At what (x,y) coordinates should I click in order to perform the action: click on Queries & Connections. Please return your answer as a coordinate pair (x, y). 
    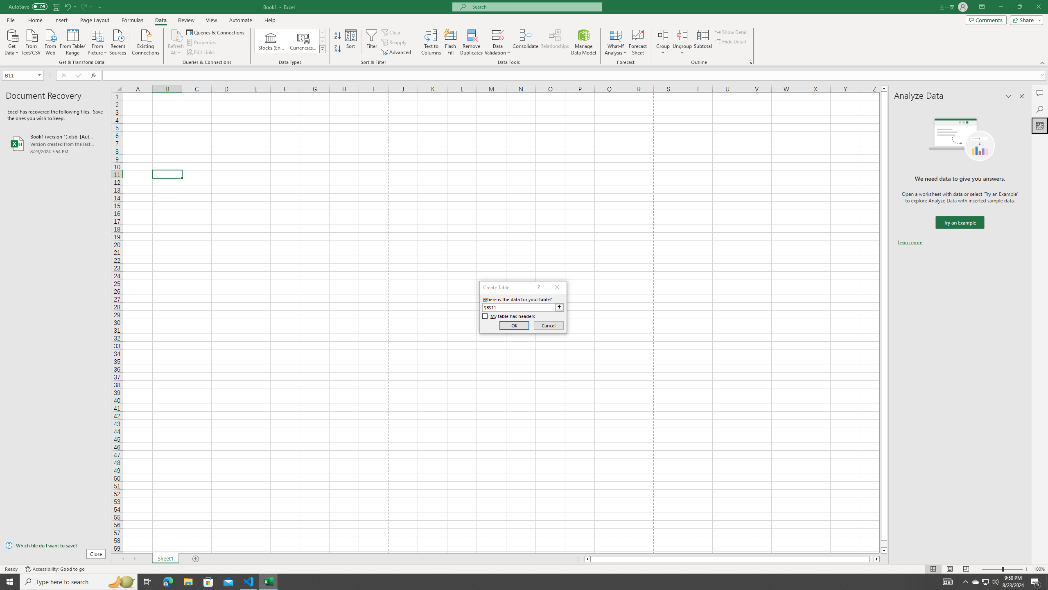
    Looking at the image, I should click on (216, 32).